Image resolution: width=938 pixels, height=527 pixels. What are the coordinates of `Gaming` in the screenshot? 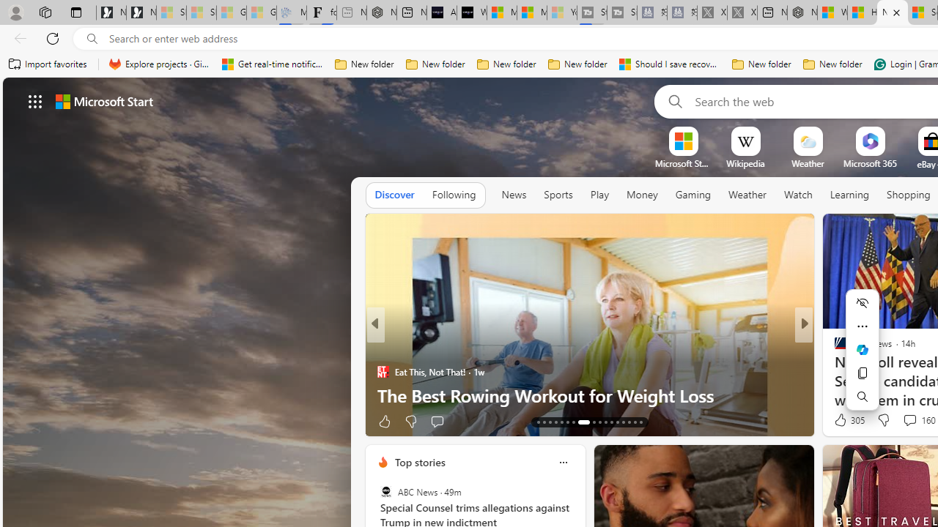 It's located at (693, 195).